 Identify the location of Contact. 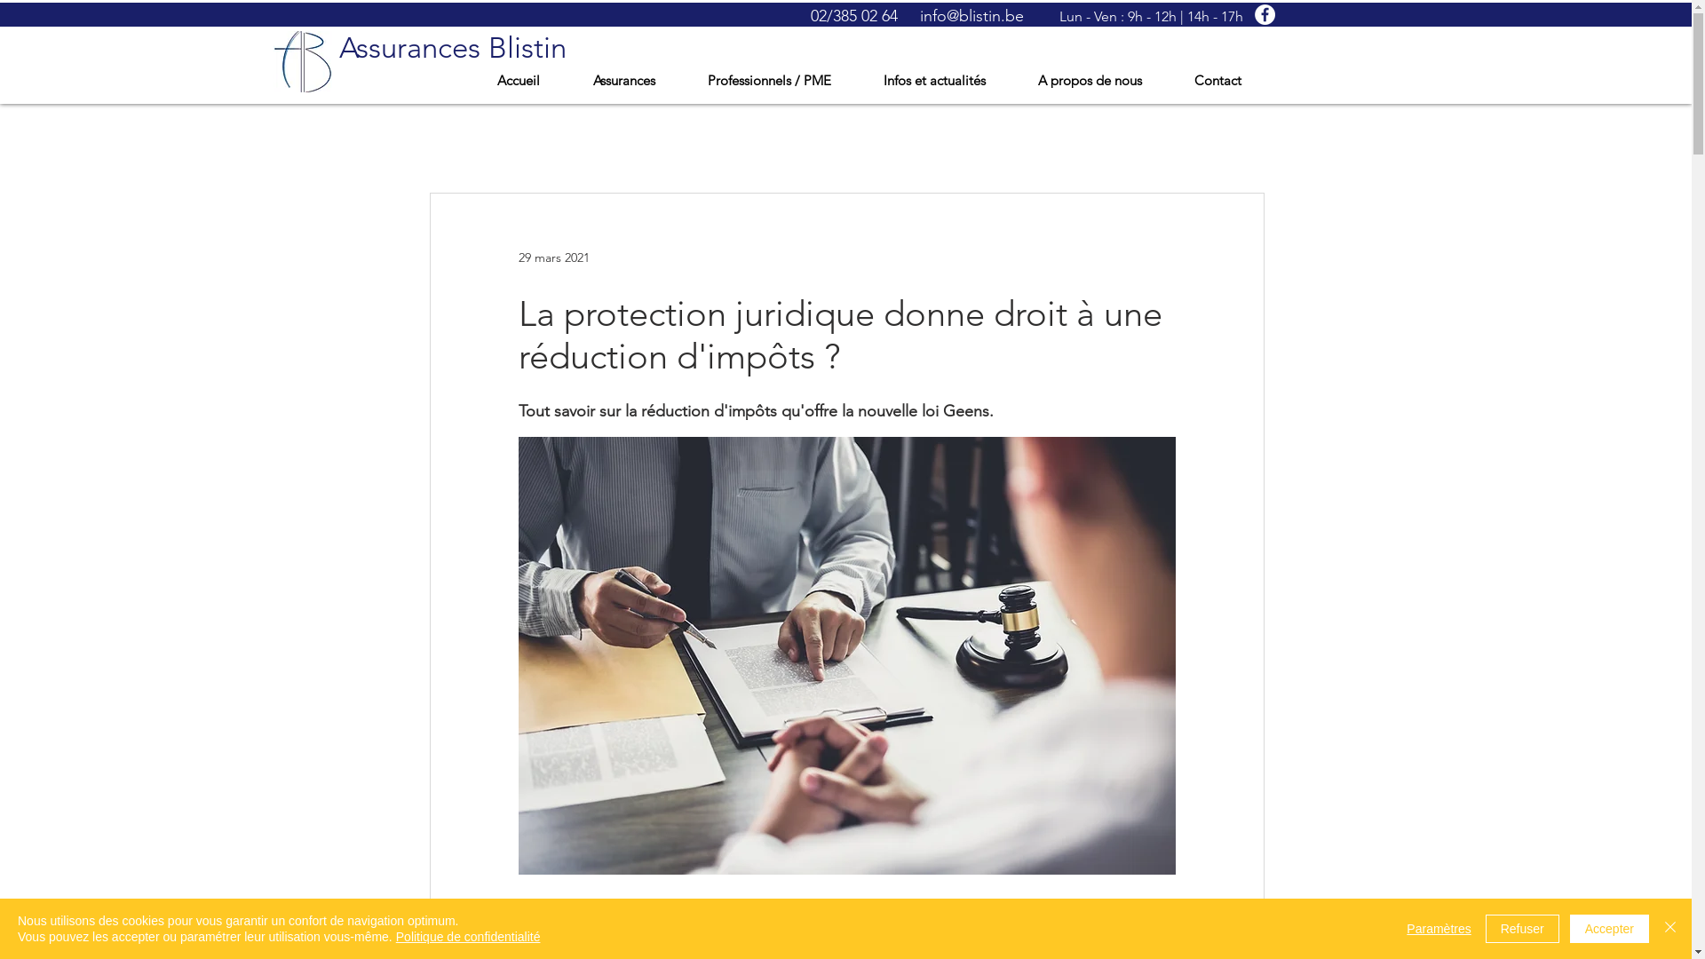
(1231, 80).